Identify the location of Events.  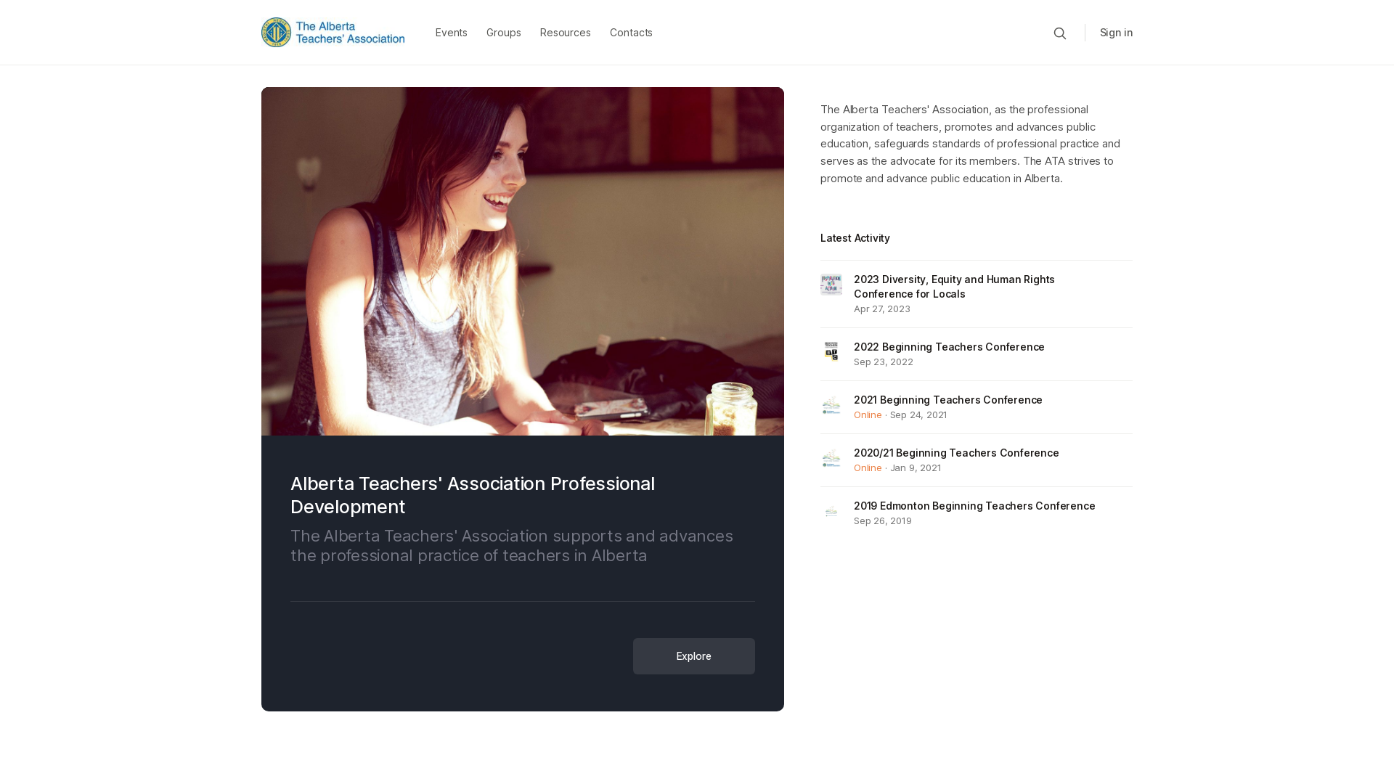
(452, 33).